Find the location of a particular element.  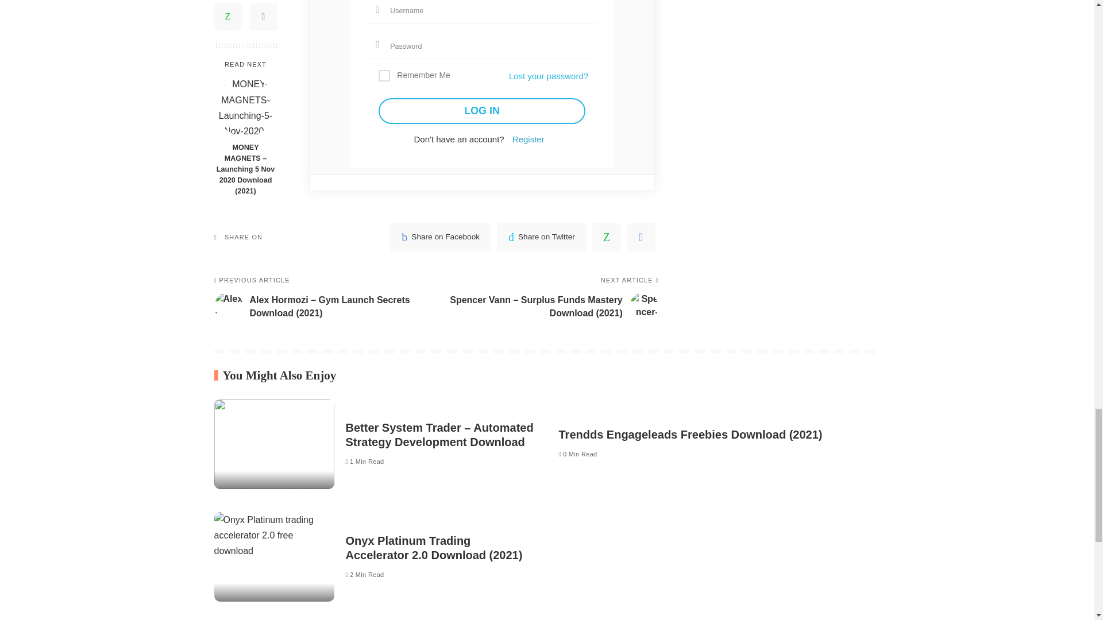

Log In is located at coordinates (481, 111).